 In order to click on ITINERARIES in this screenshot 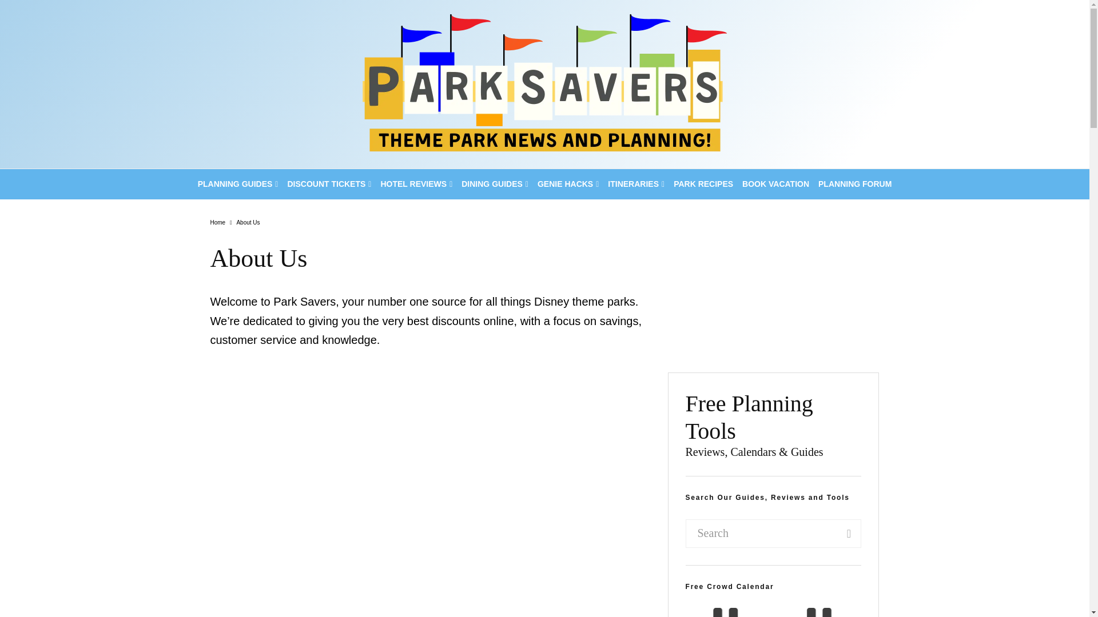, I will do `click(636, 184)`.